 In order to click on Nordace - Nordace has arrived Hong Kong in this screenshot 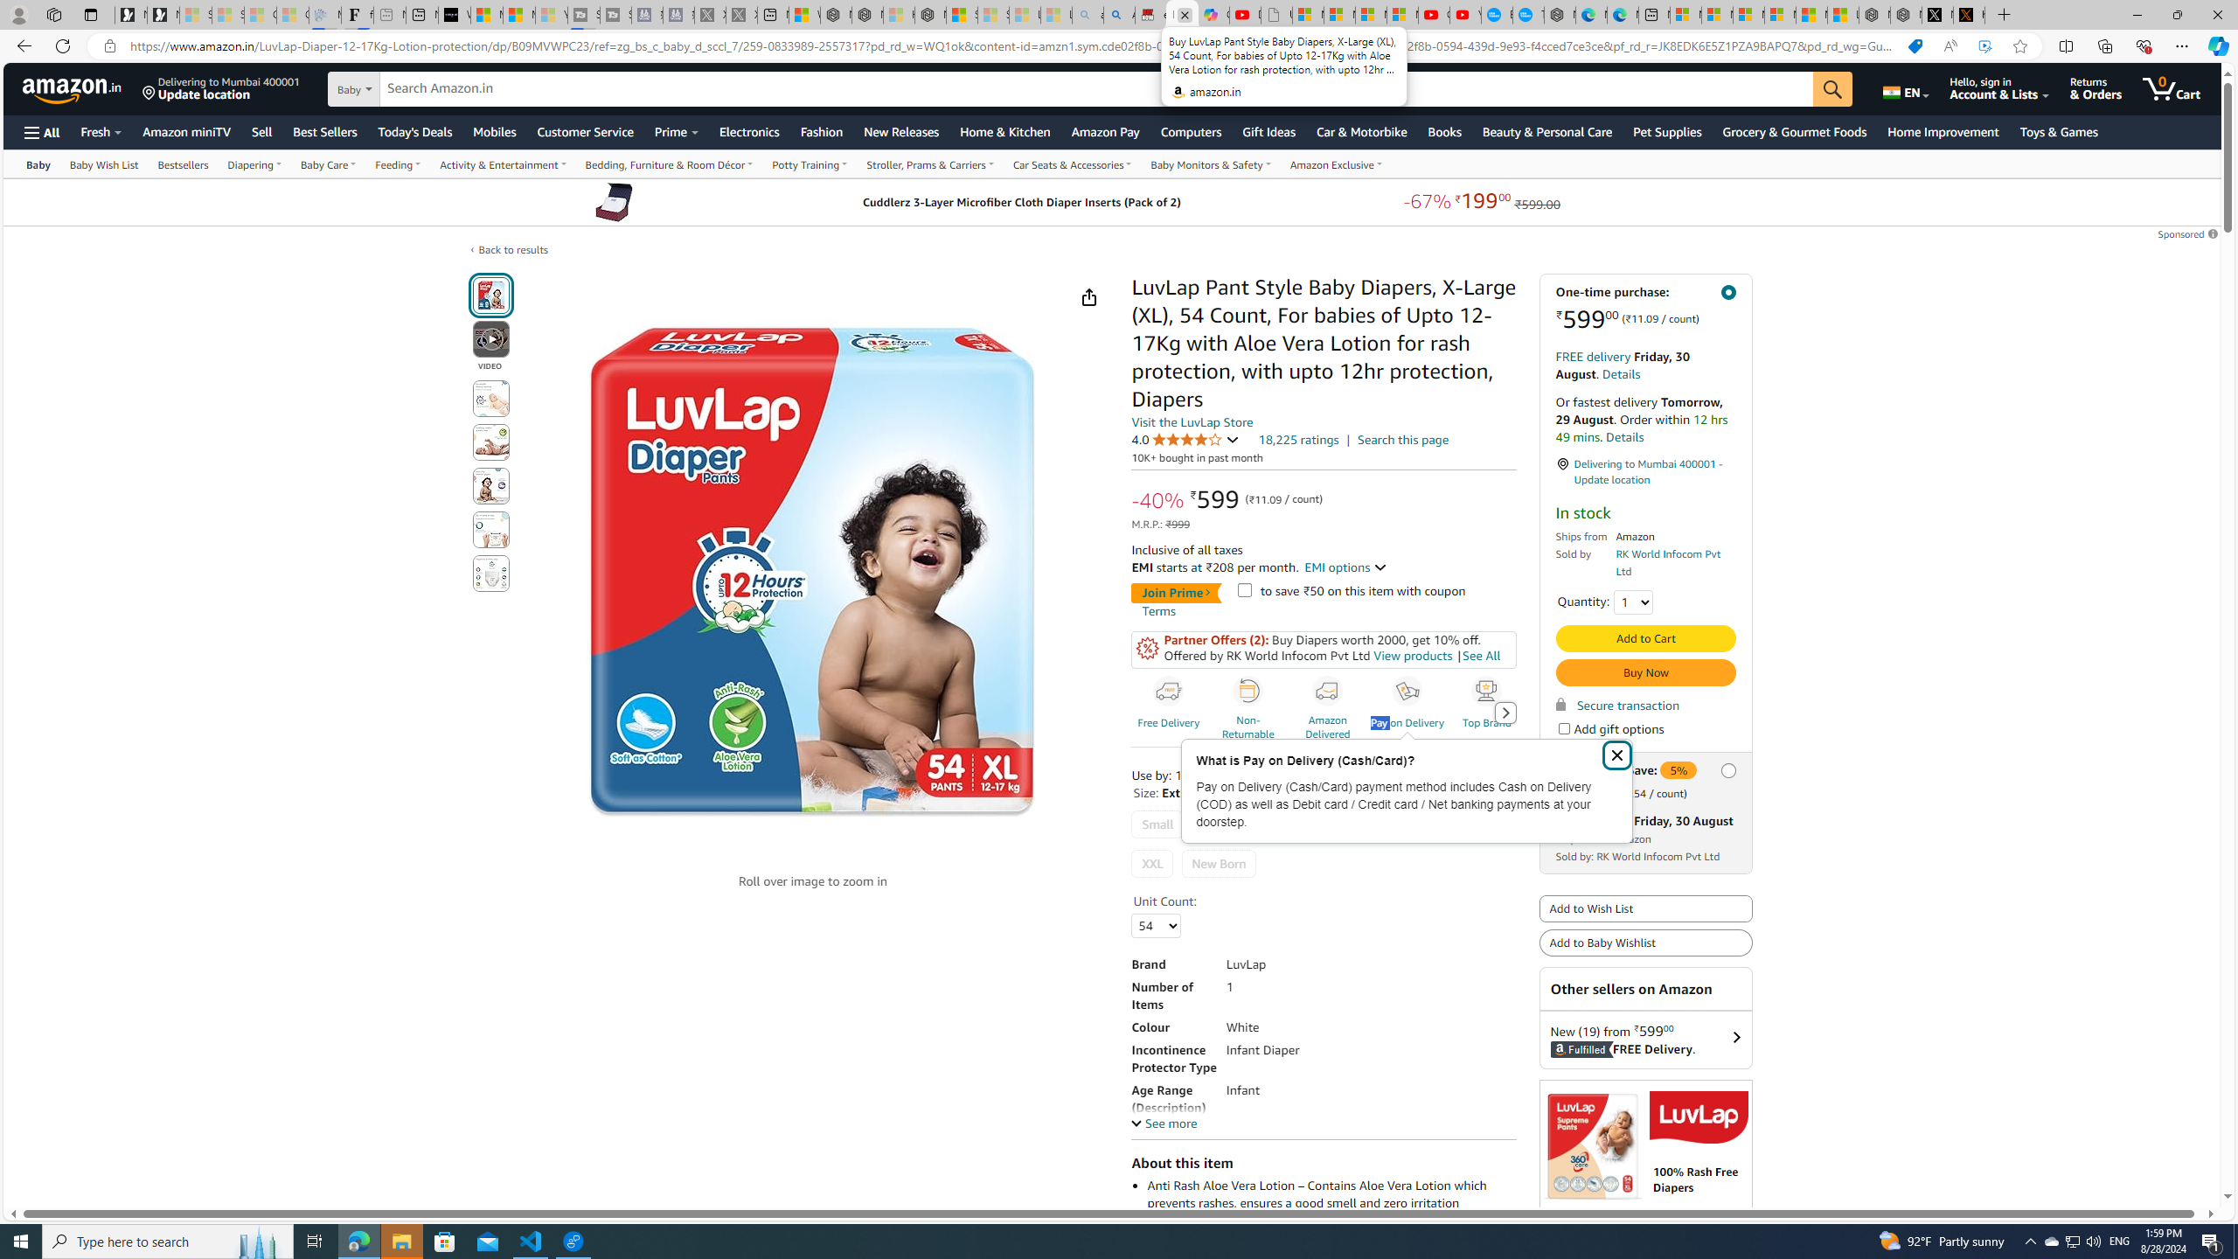, I will do `click(1560, 15)`.